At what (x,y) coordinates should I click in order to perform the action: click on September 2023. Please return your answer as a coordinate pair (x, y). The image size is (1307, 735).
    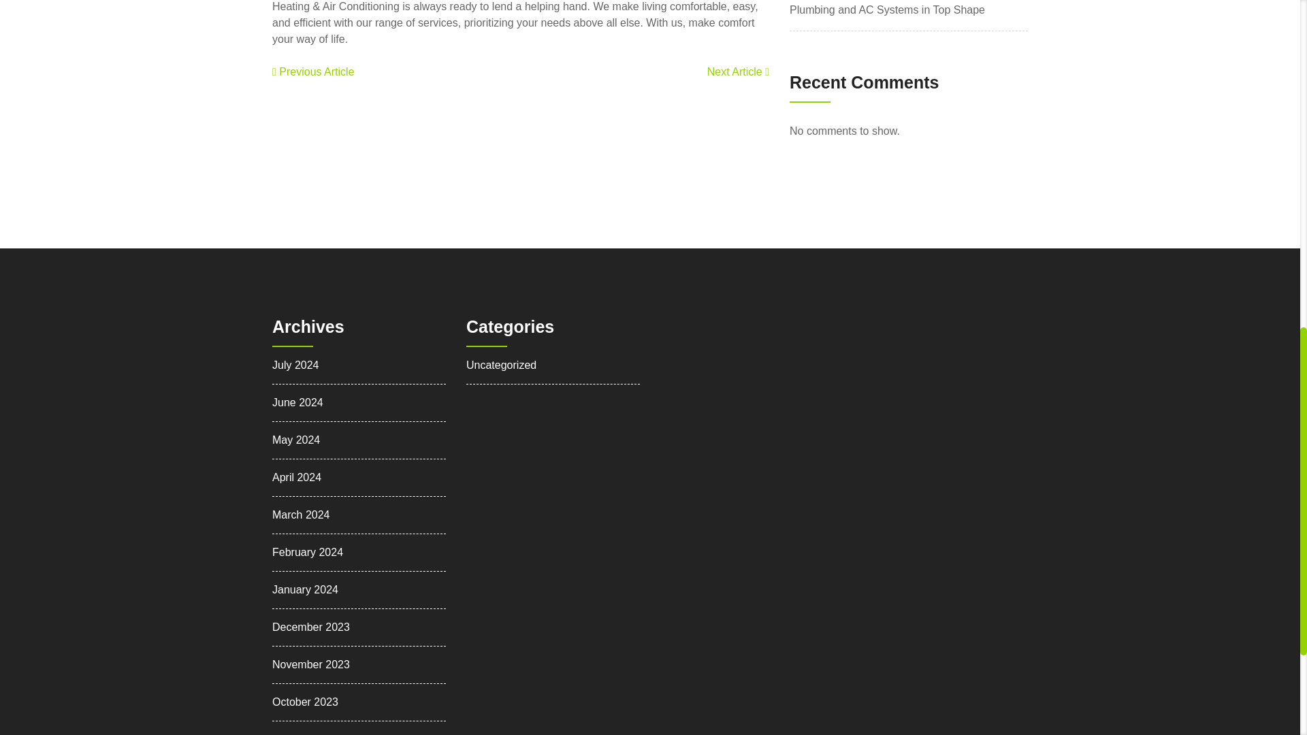
    Looking at the image, I should click on (312, 734).